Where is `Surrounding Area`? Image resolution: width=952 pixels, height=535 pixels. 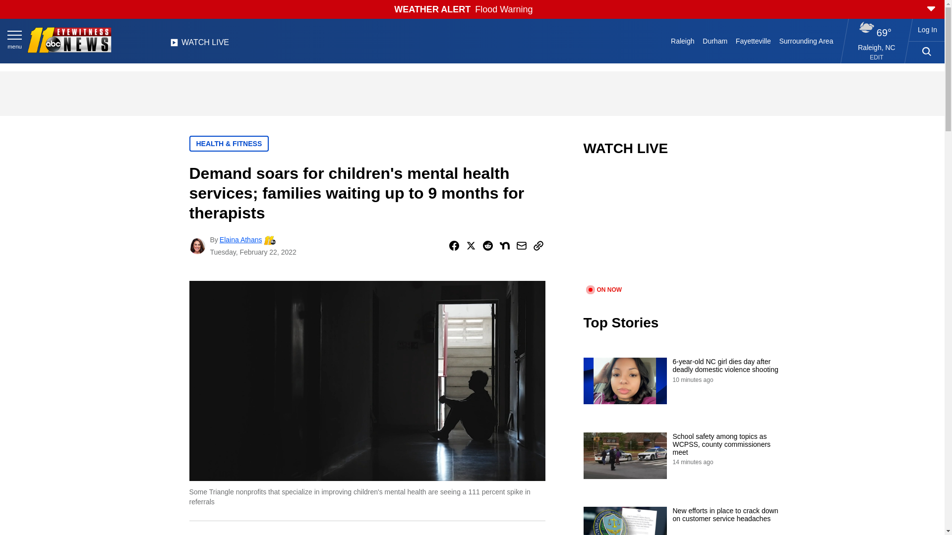 Surrounding Area is located at coordinates (806, 41).